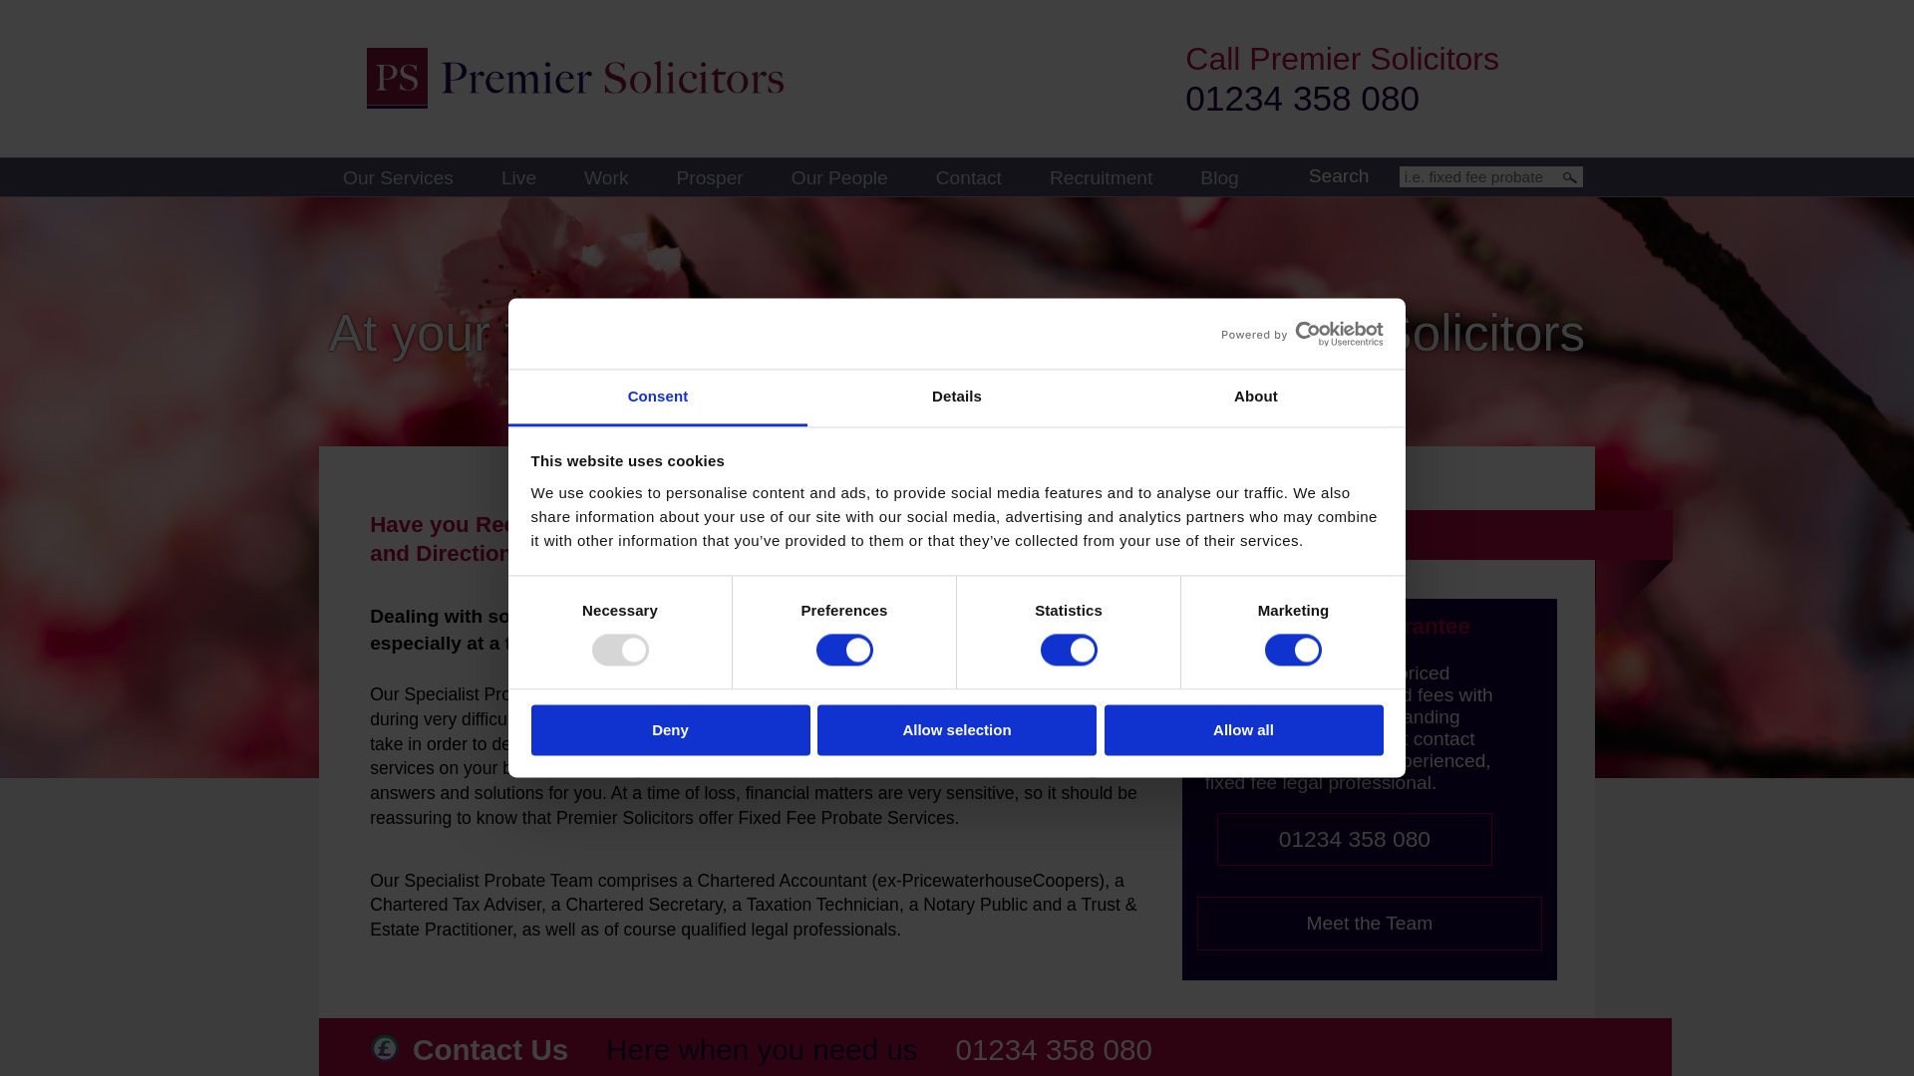 The image size is (1914, 1076). Describe the element at coordinates (1053, 1049) in the screenshot. I see `01234 358 080` at that location.